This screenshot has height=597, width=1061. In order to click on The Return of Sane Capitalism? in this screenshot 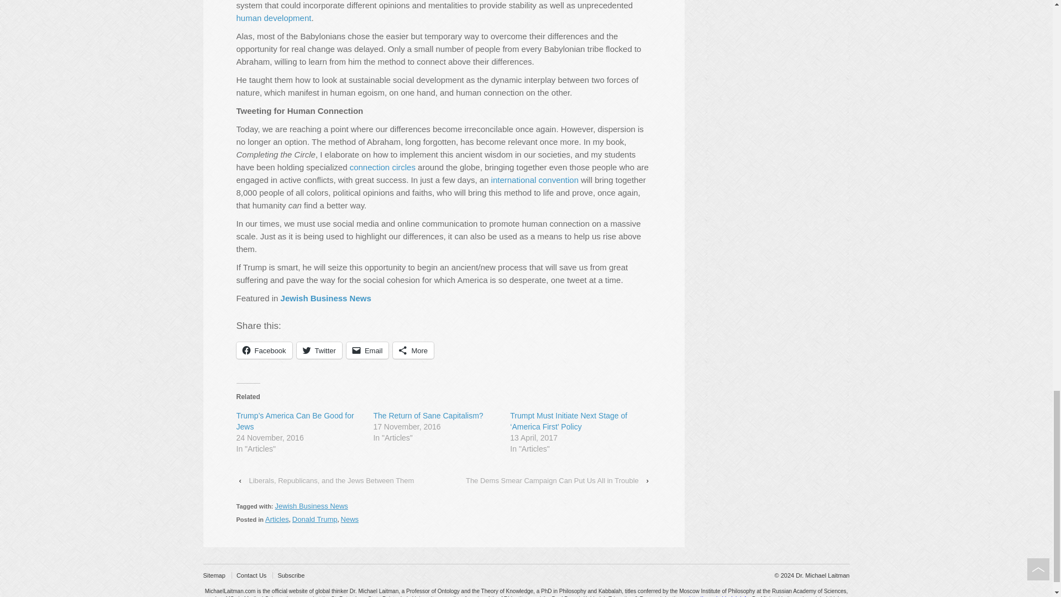, I will do `click(428, 416)`.